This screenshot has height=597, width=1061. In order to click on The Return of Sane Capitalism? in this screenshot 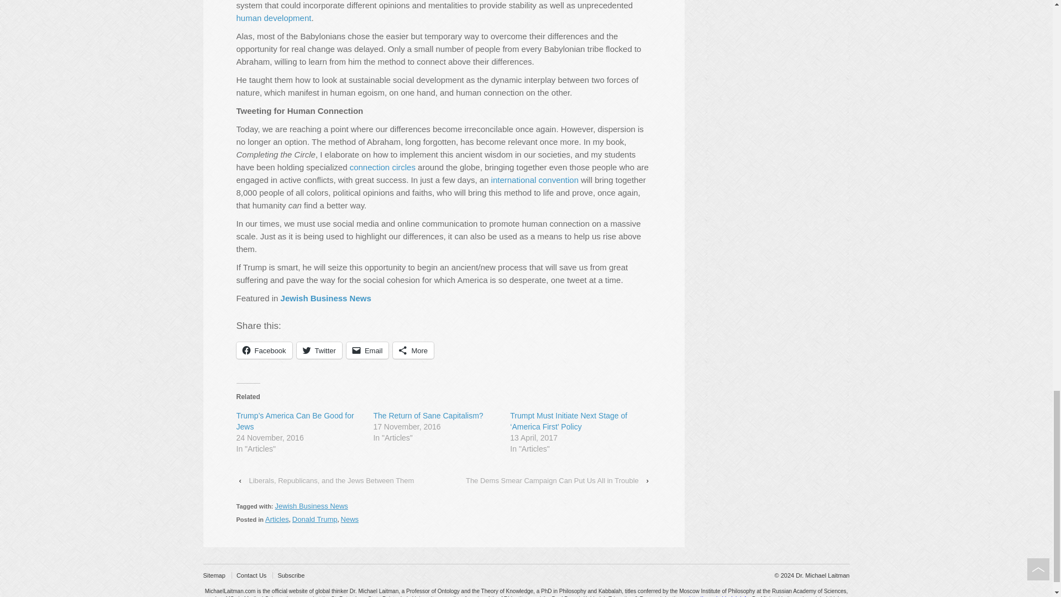, I will do `click(428, 416)`.